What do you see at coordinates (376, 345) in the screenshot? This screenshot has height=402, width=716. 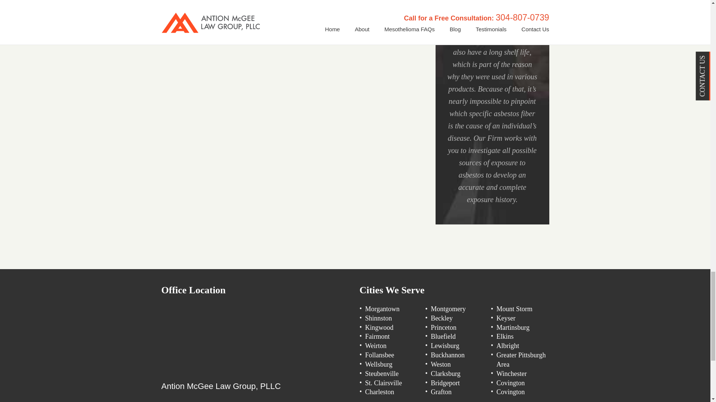 I see `Weirton` at bounding box center [376, 345].